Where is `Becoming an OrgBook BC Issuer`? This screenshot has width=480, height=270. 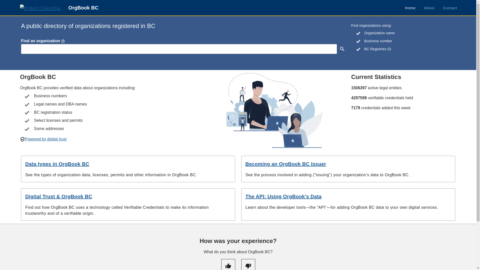
Becoming an OrgBook BC Issuer is located at coordinates (286, 164).